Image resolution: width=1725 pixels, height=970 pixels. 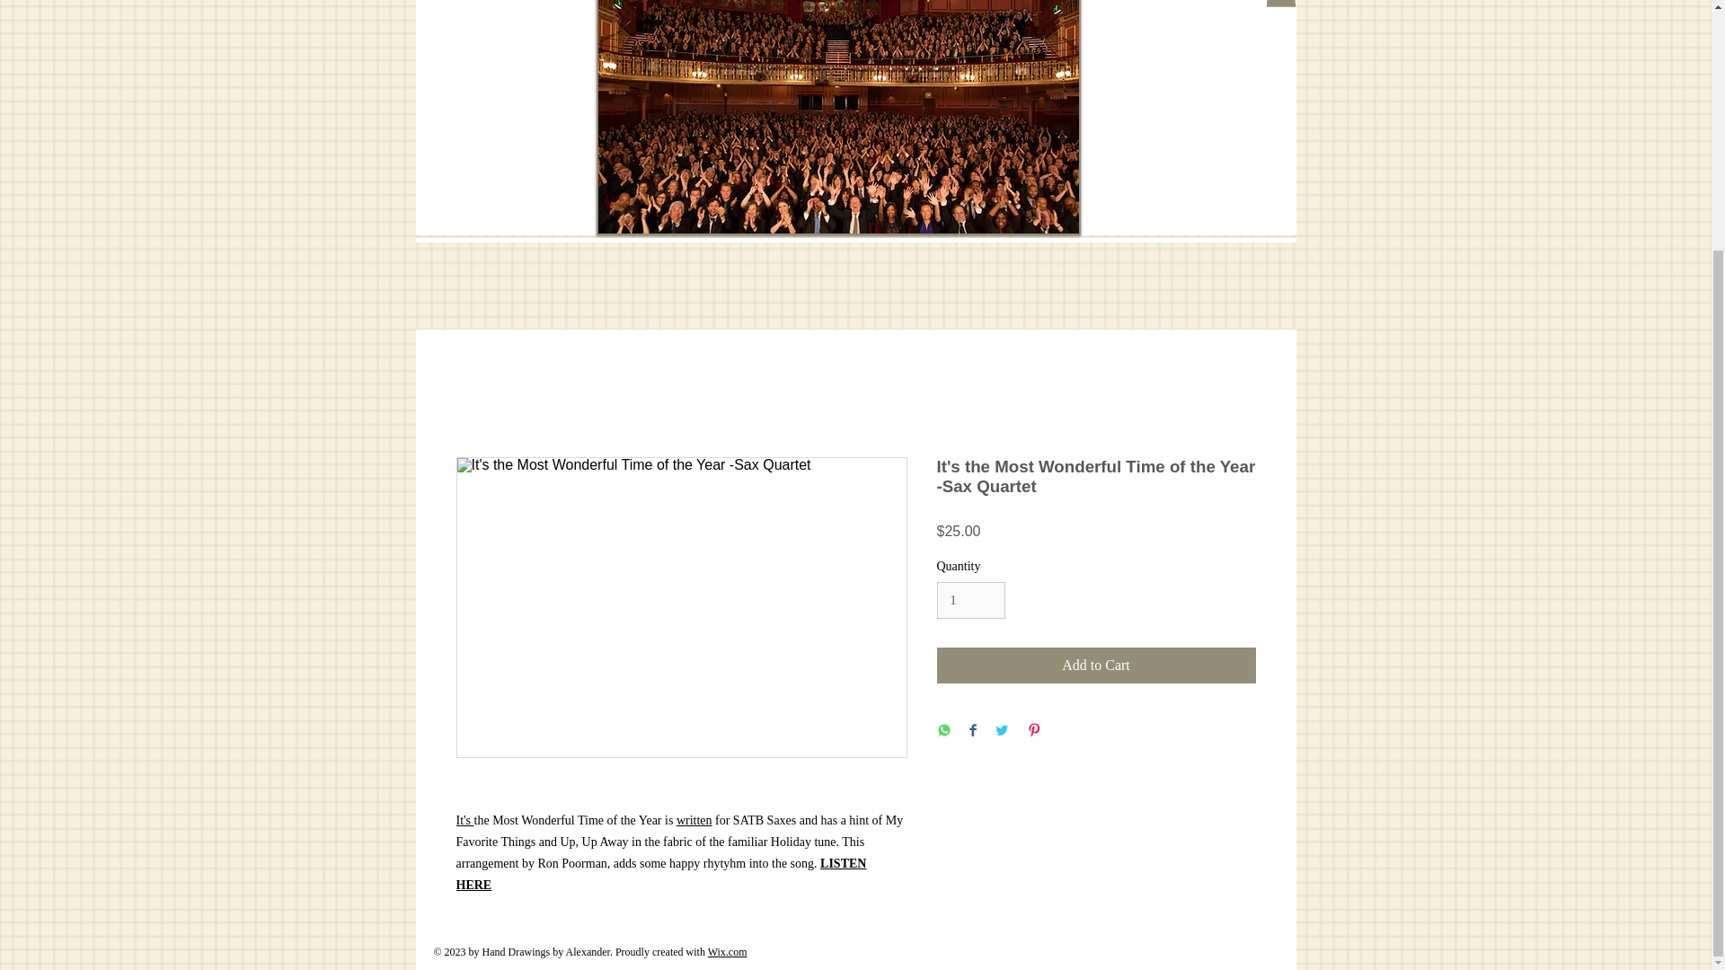 I want to click on It's , so click(x=465, y=821).